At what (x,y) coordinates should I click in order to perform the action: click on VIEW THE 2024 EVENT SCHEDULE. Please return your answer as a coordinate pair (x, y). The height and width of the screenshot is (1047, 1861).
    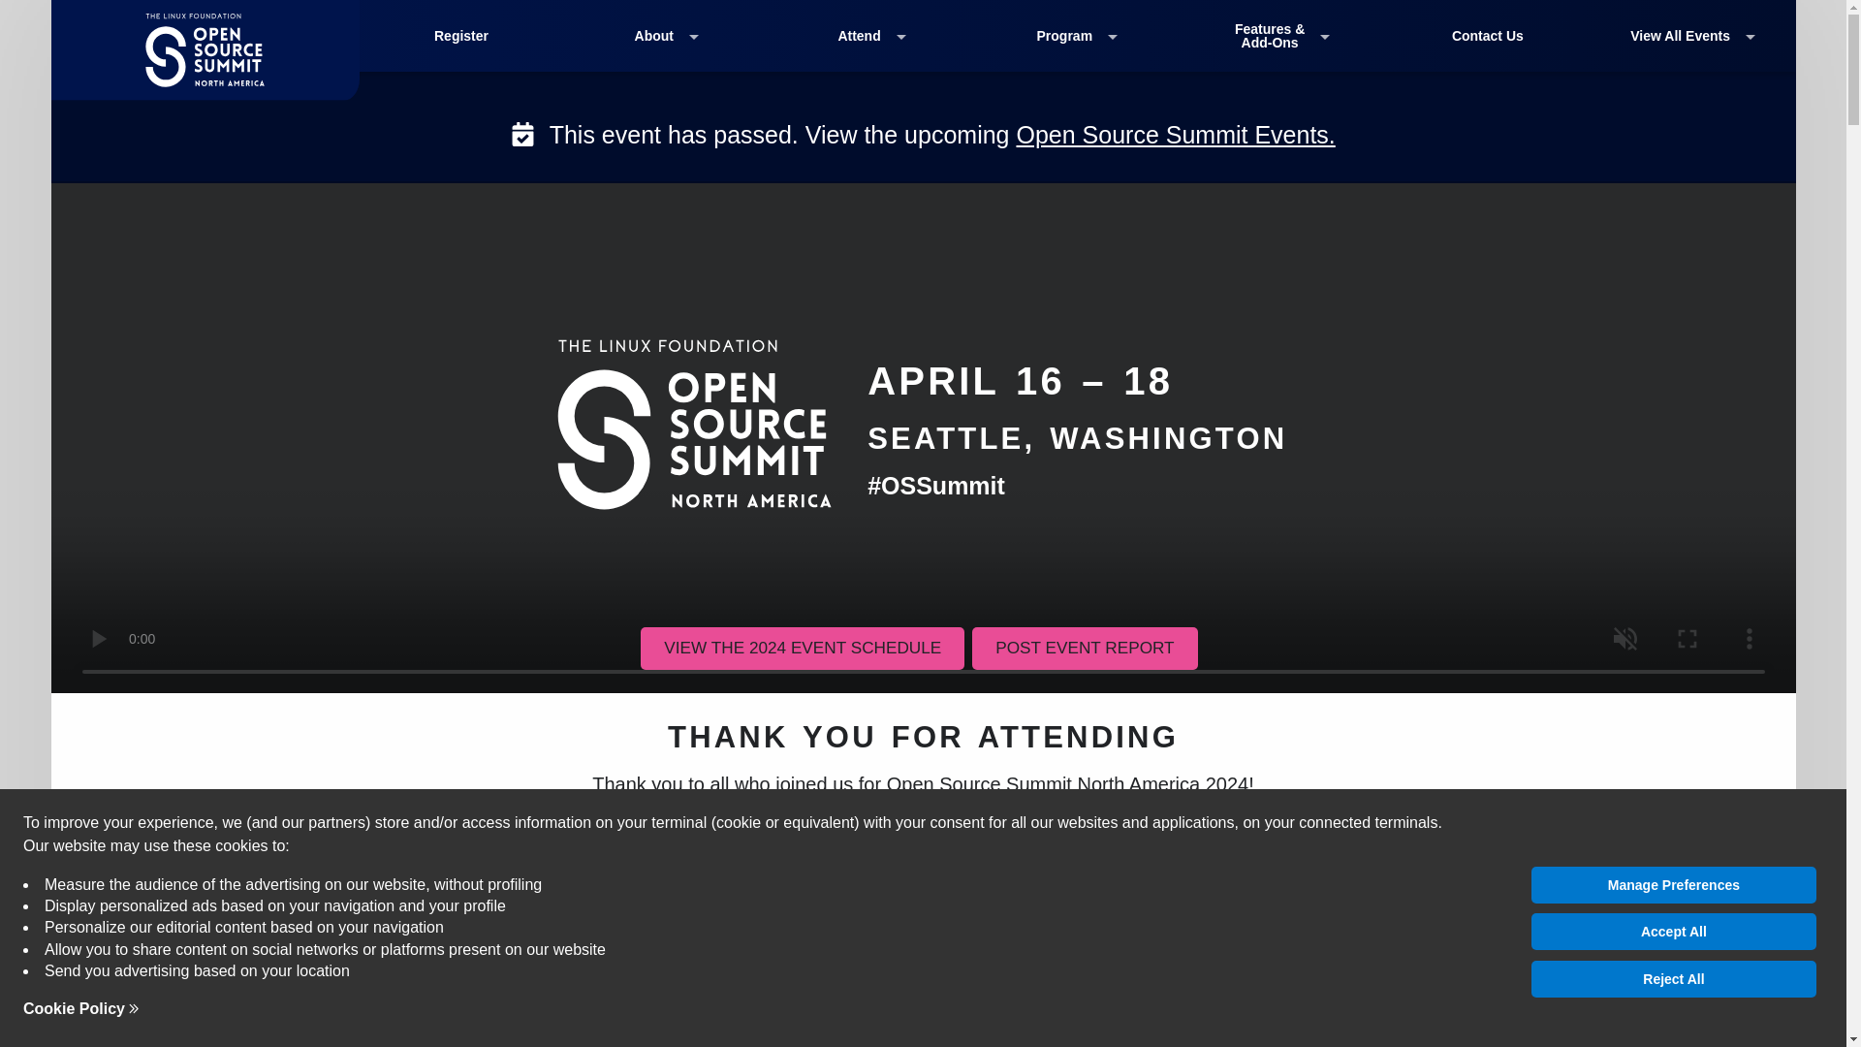
    Looking at the image, I should click on (802, 649).